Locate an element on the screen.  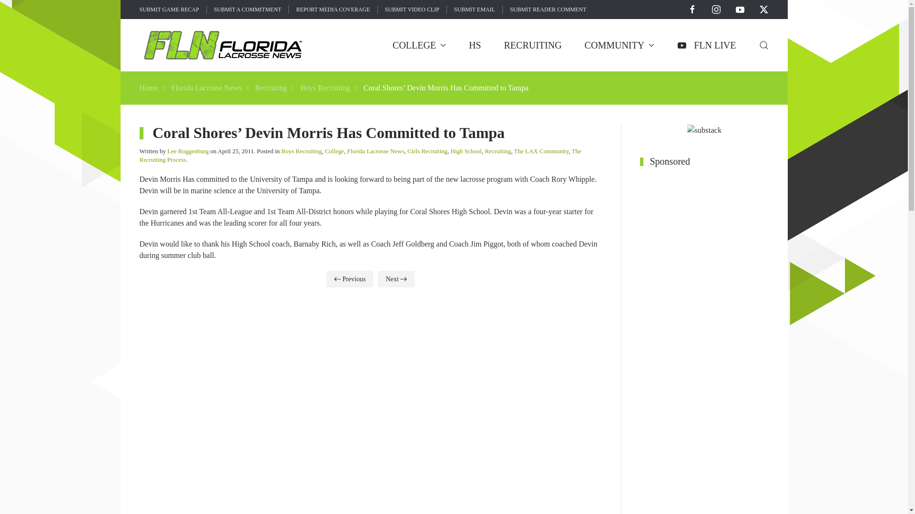
SUBMIT READER COMMENT is located at coordinates (548, 10).